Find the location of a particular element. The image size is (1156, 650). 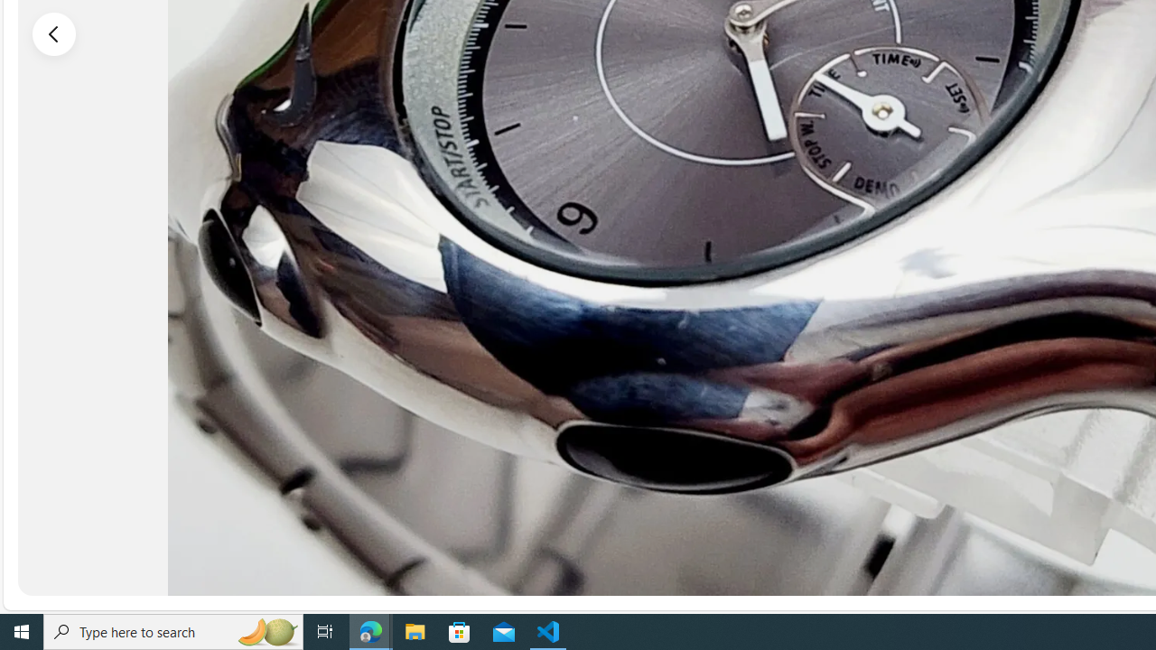

Previous image - Item images thumbnails is located at coordinates (54, 33).